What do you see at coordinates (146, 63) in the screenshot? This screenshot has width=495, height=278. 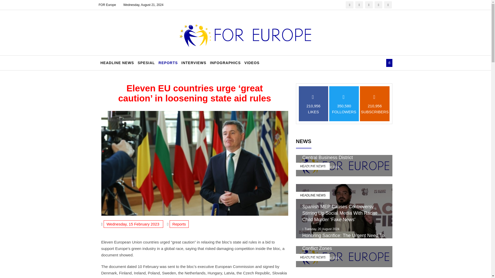 I see `SPESIAL` at bounding box center [146, 63].